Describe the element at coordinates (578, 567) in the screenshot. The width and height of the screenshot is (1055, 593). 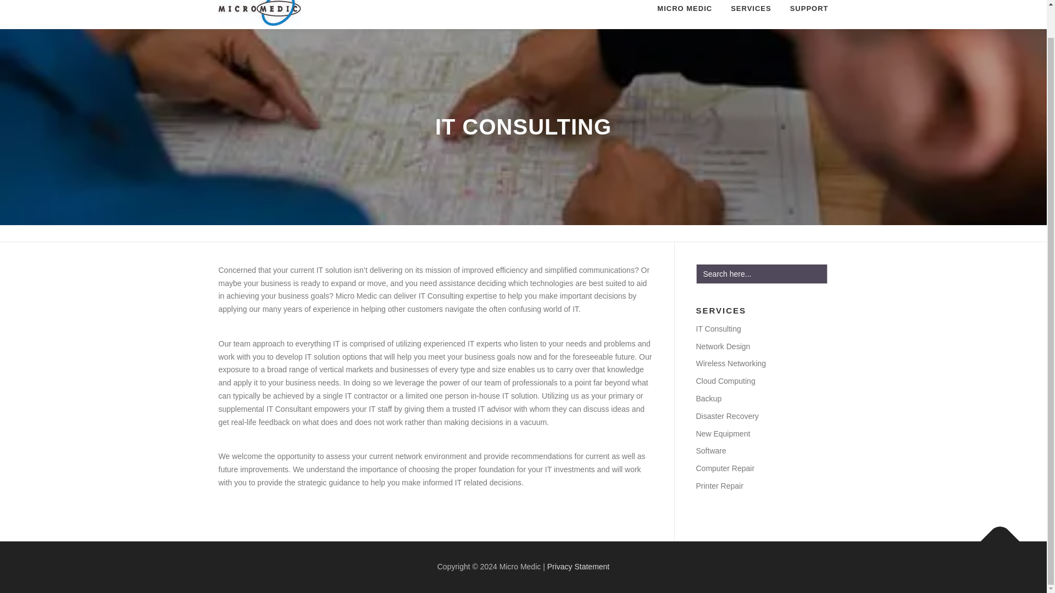
I see `Privacy Statement` at that location.